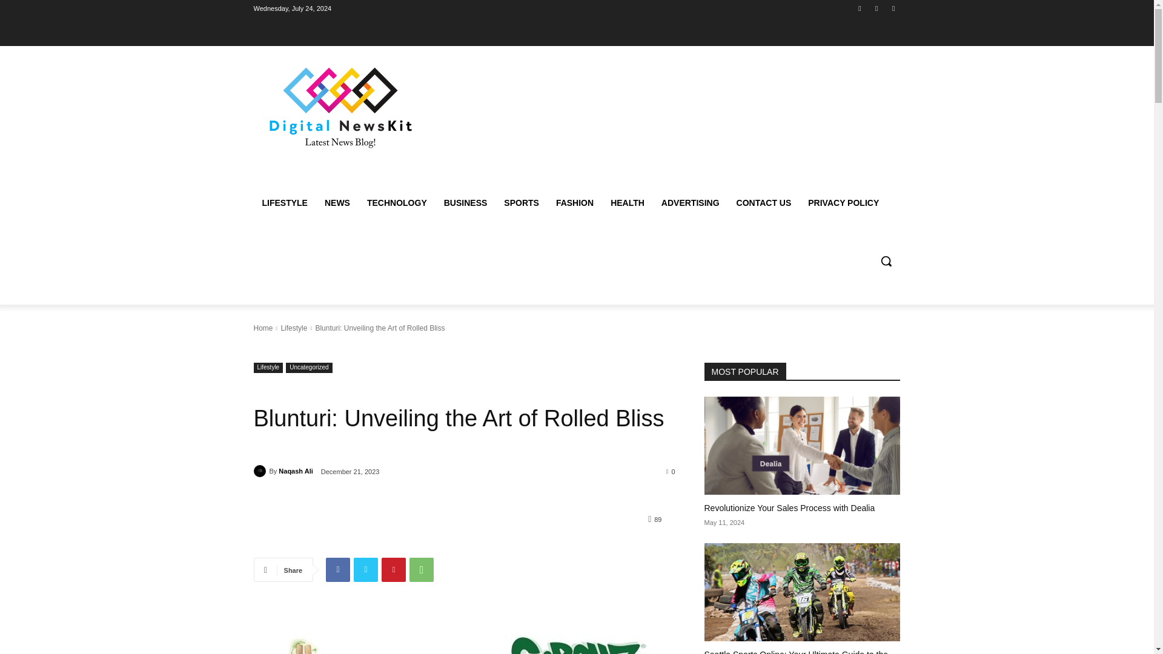 The image size is (1163, 654). I want to click on LIFESTYLE, so click(284, 202).